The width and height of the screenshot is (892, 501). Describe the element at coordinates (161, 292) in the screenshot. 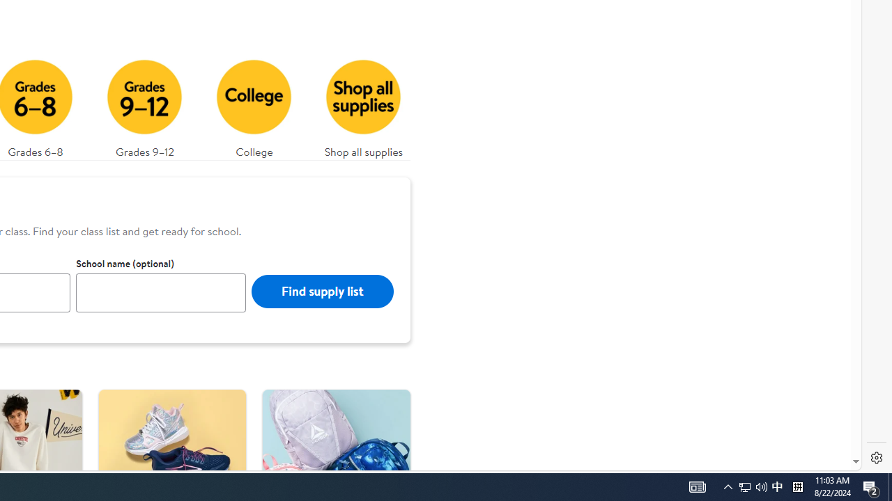

I see `School name (optional)` at that location.